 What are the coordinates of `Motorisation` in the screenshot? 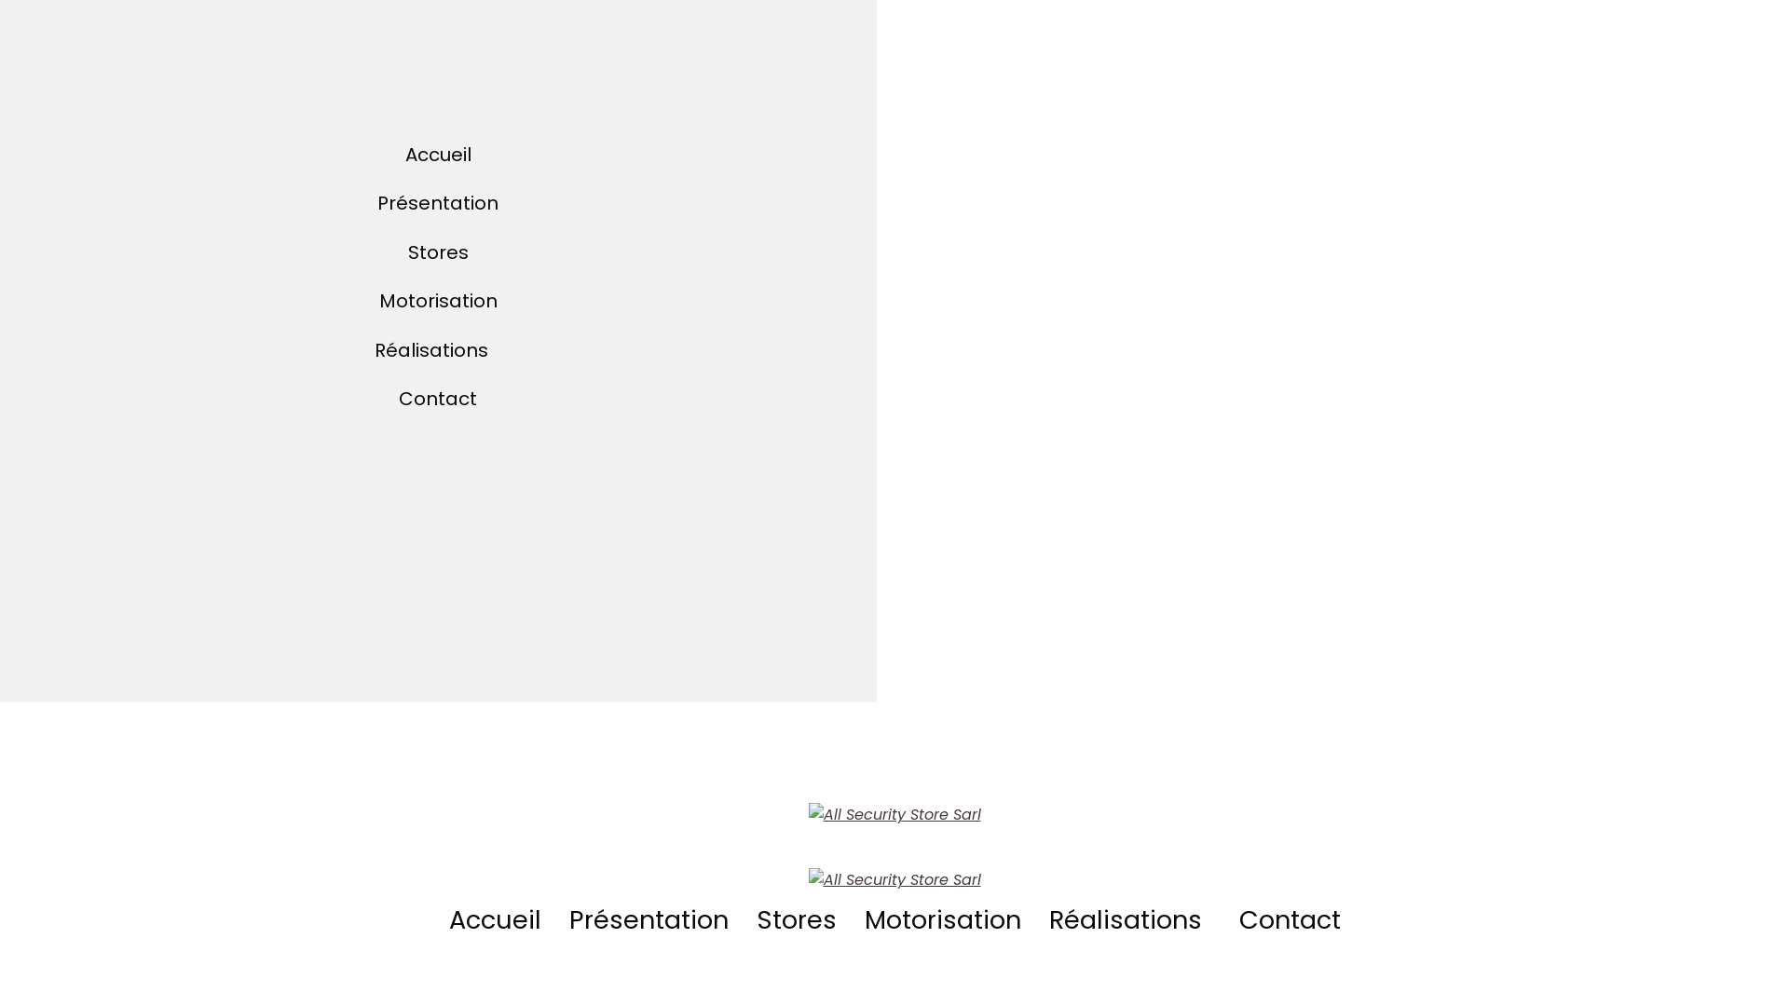 It's located at (438, 301).